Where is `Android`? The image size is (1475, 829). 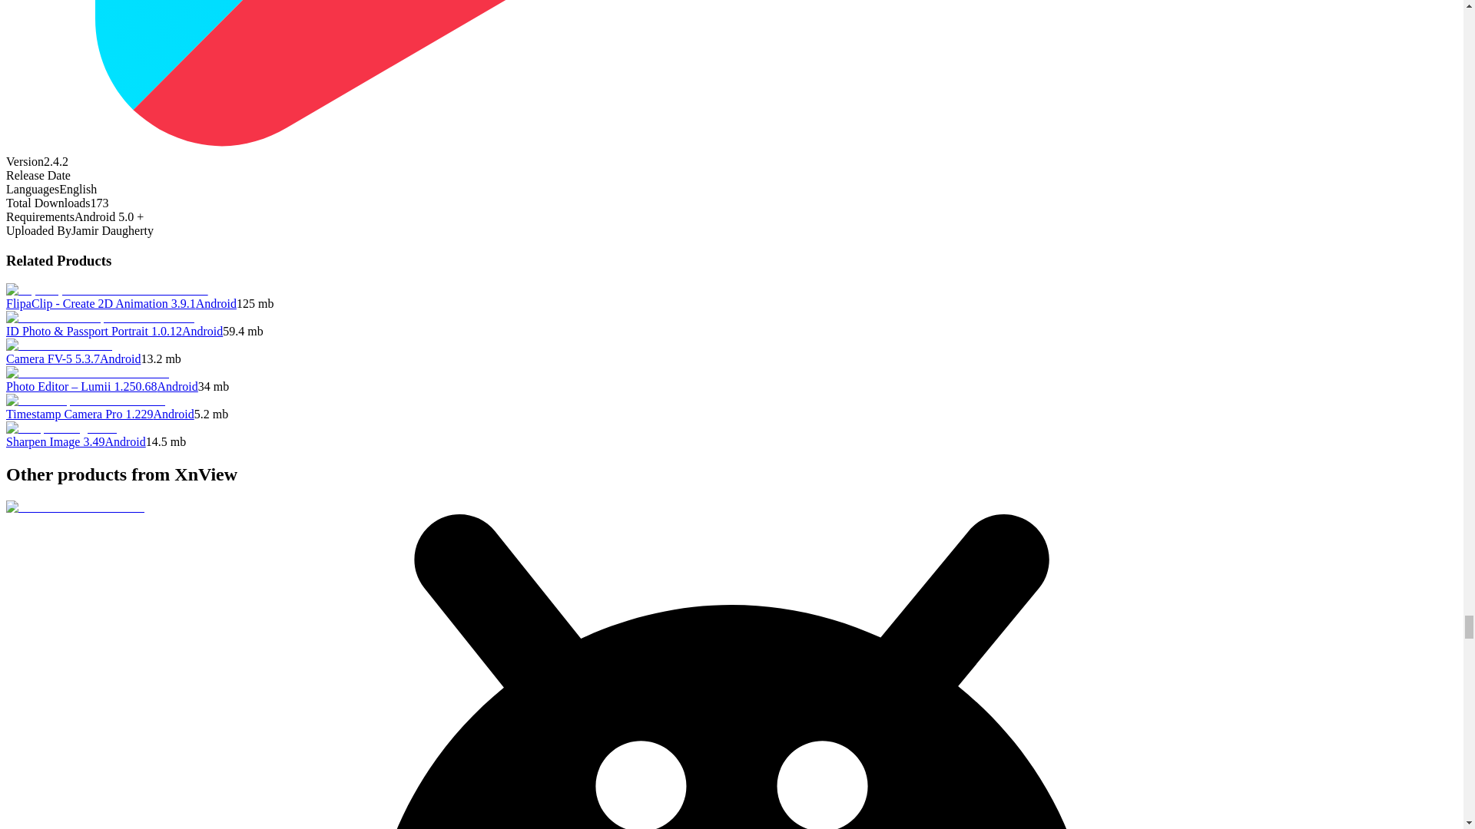
Android is located at coordinates (120, 359).